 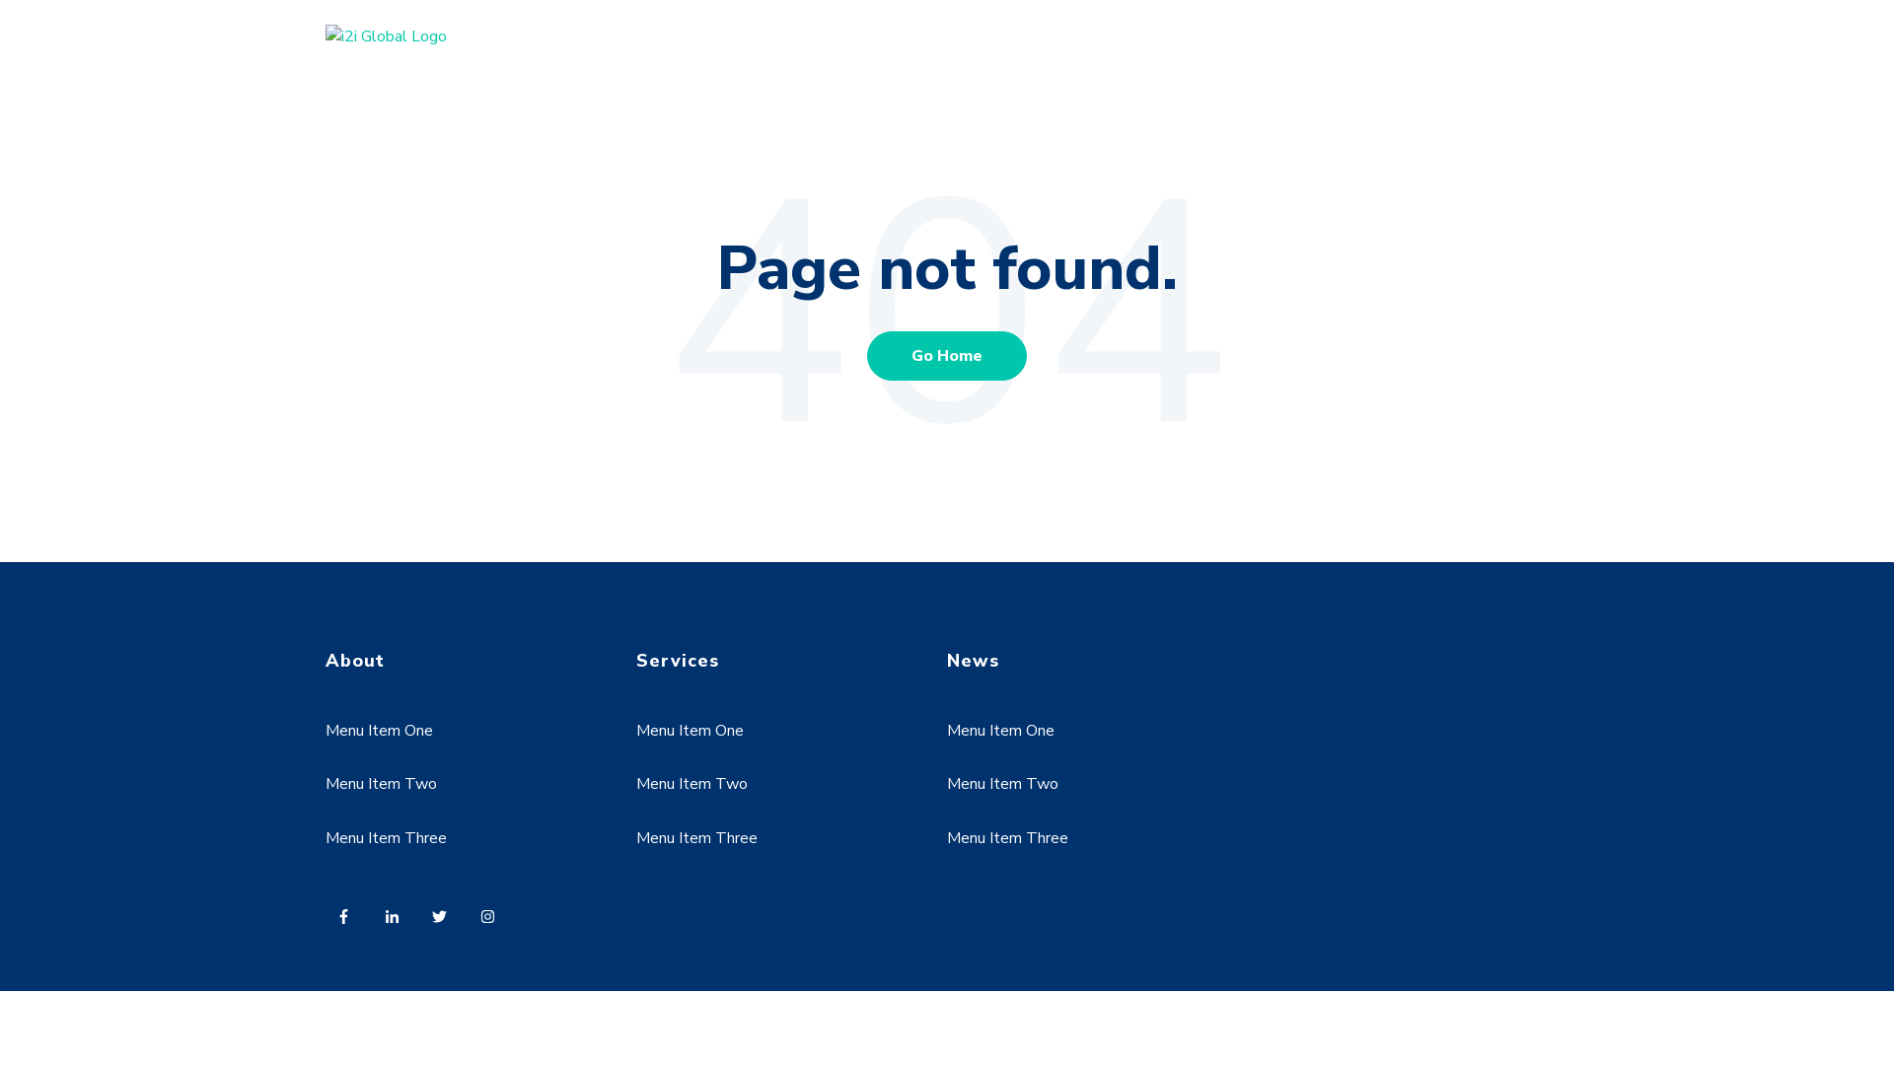 I want to click on Menu Item Three, so click(x=1008, y=838).